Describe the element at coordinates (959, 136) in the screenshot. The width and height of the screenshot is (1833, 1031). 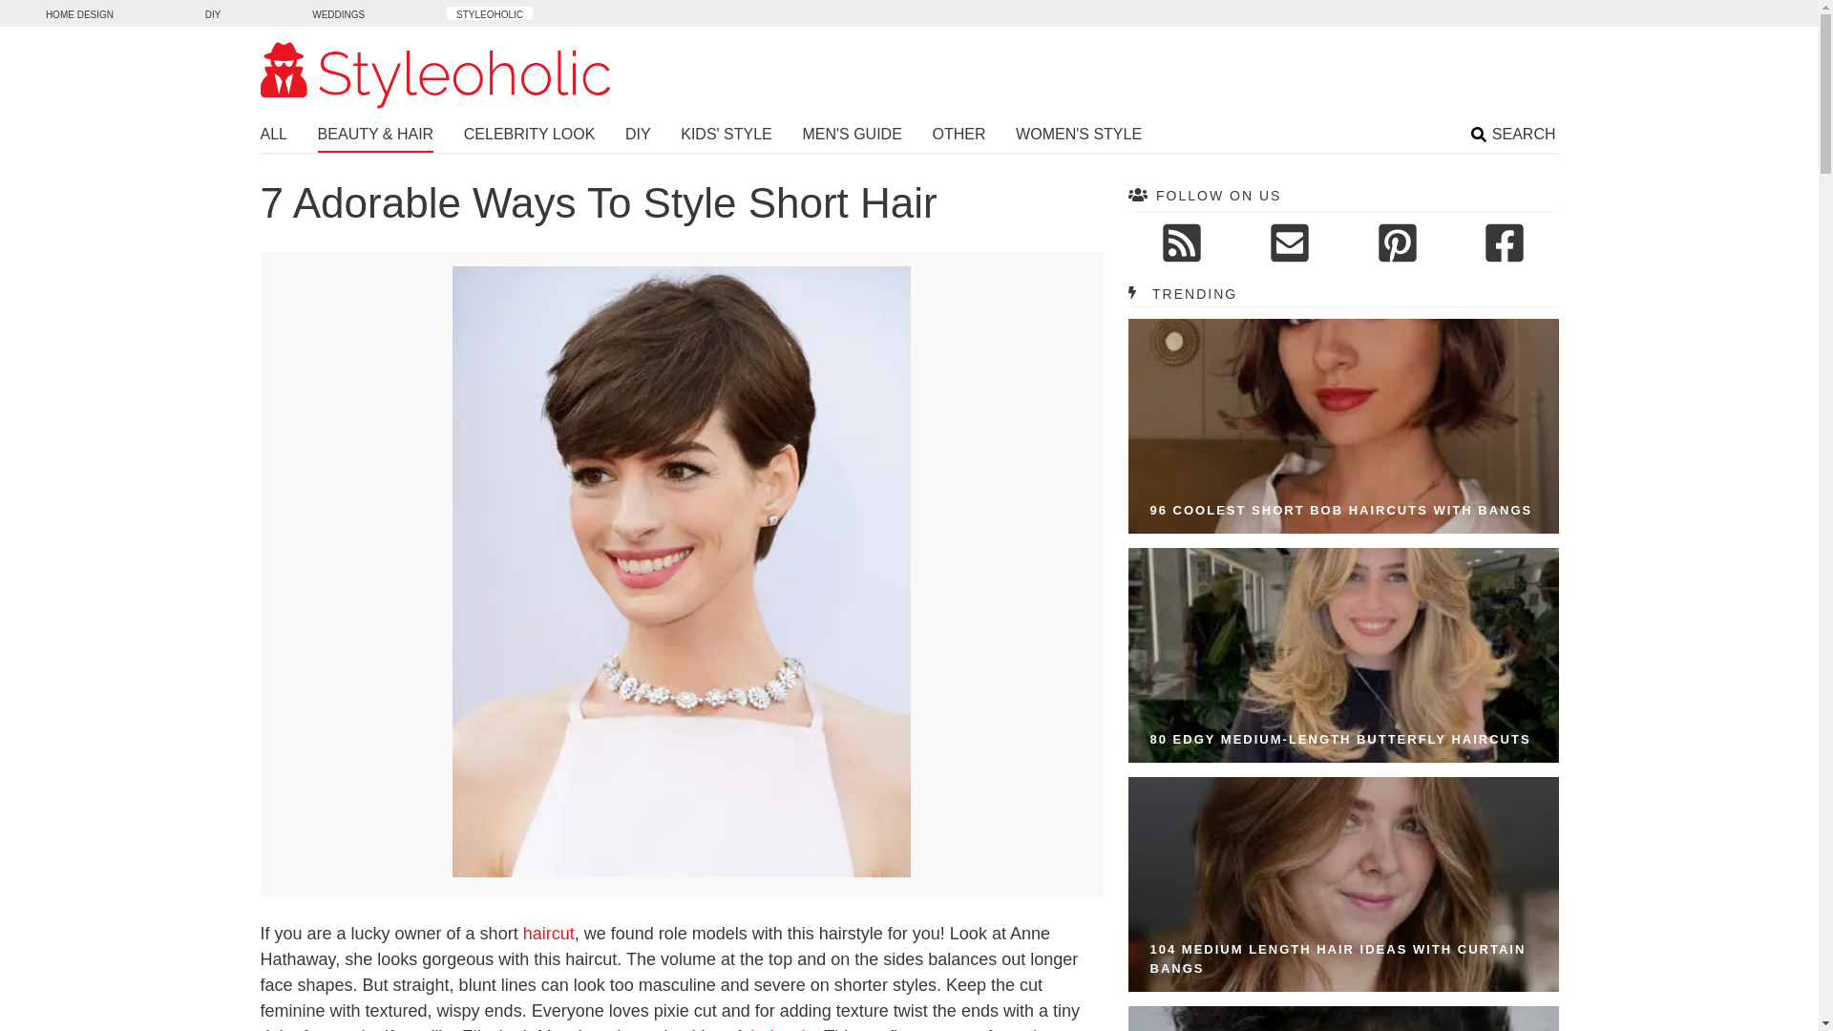
I see `OTHER` at that location.